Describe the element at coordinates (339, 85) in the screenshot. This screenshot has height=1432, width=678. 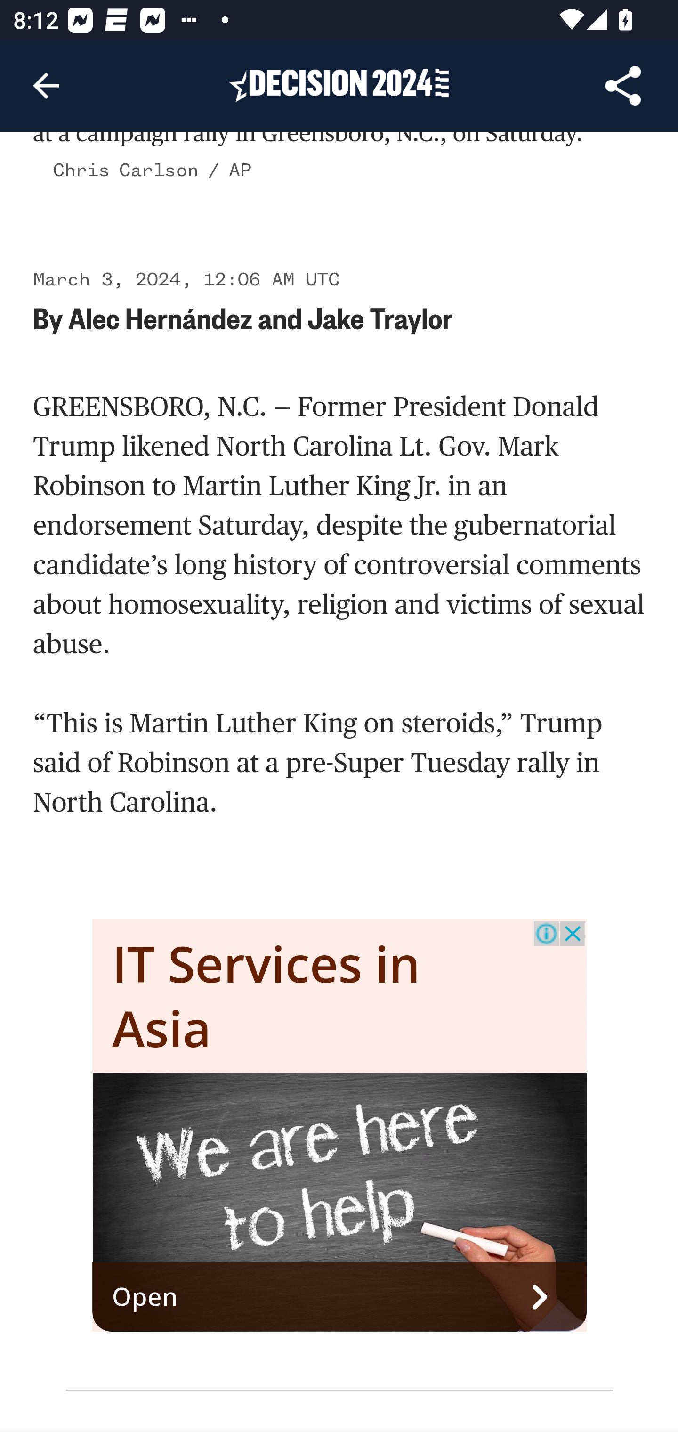
I see `Header, Decision 2024` at that location.